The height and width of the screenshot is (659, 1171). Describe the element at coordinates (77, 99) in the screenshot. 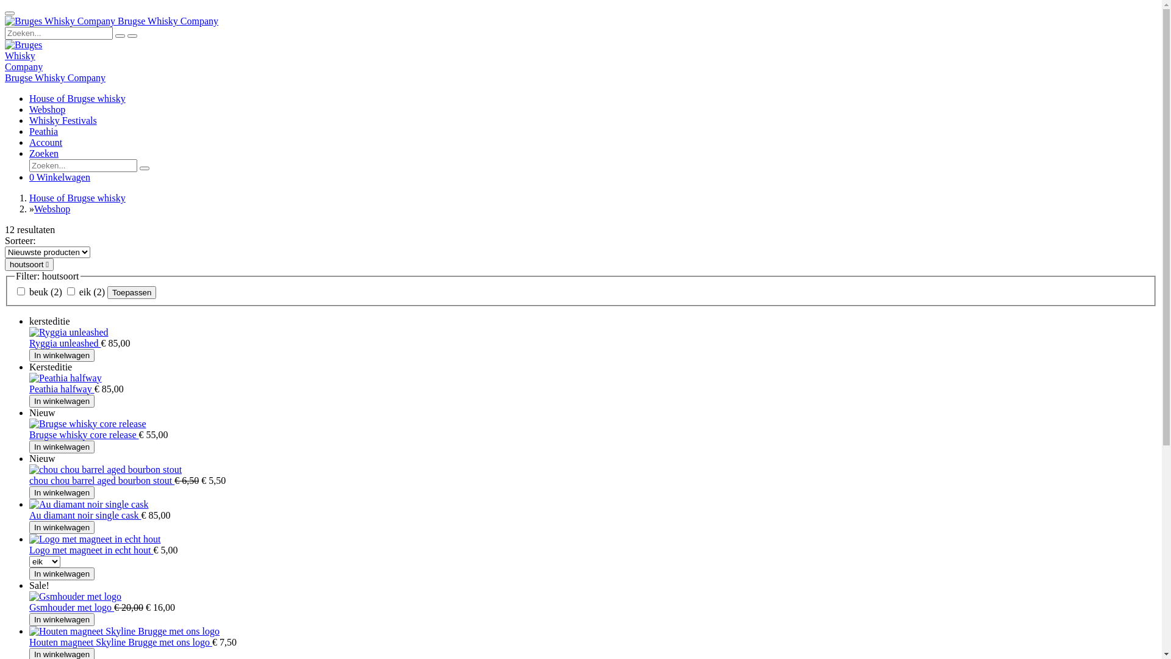

I see `House of Brugse whisky` at that location.